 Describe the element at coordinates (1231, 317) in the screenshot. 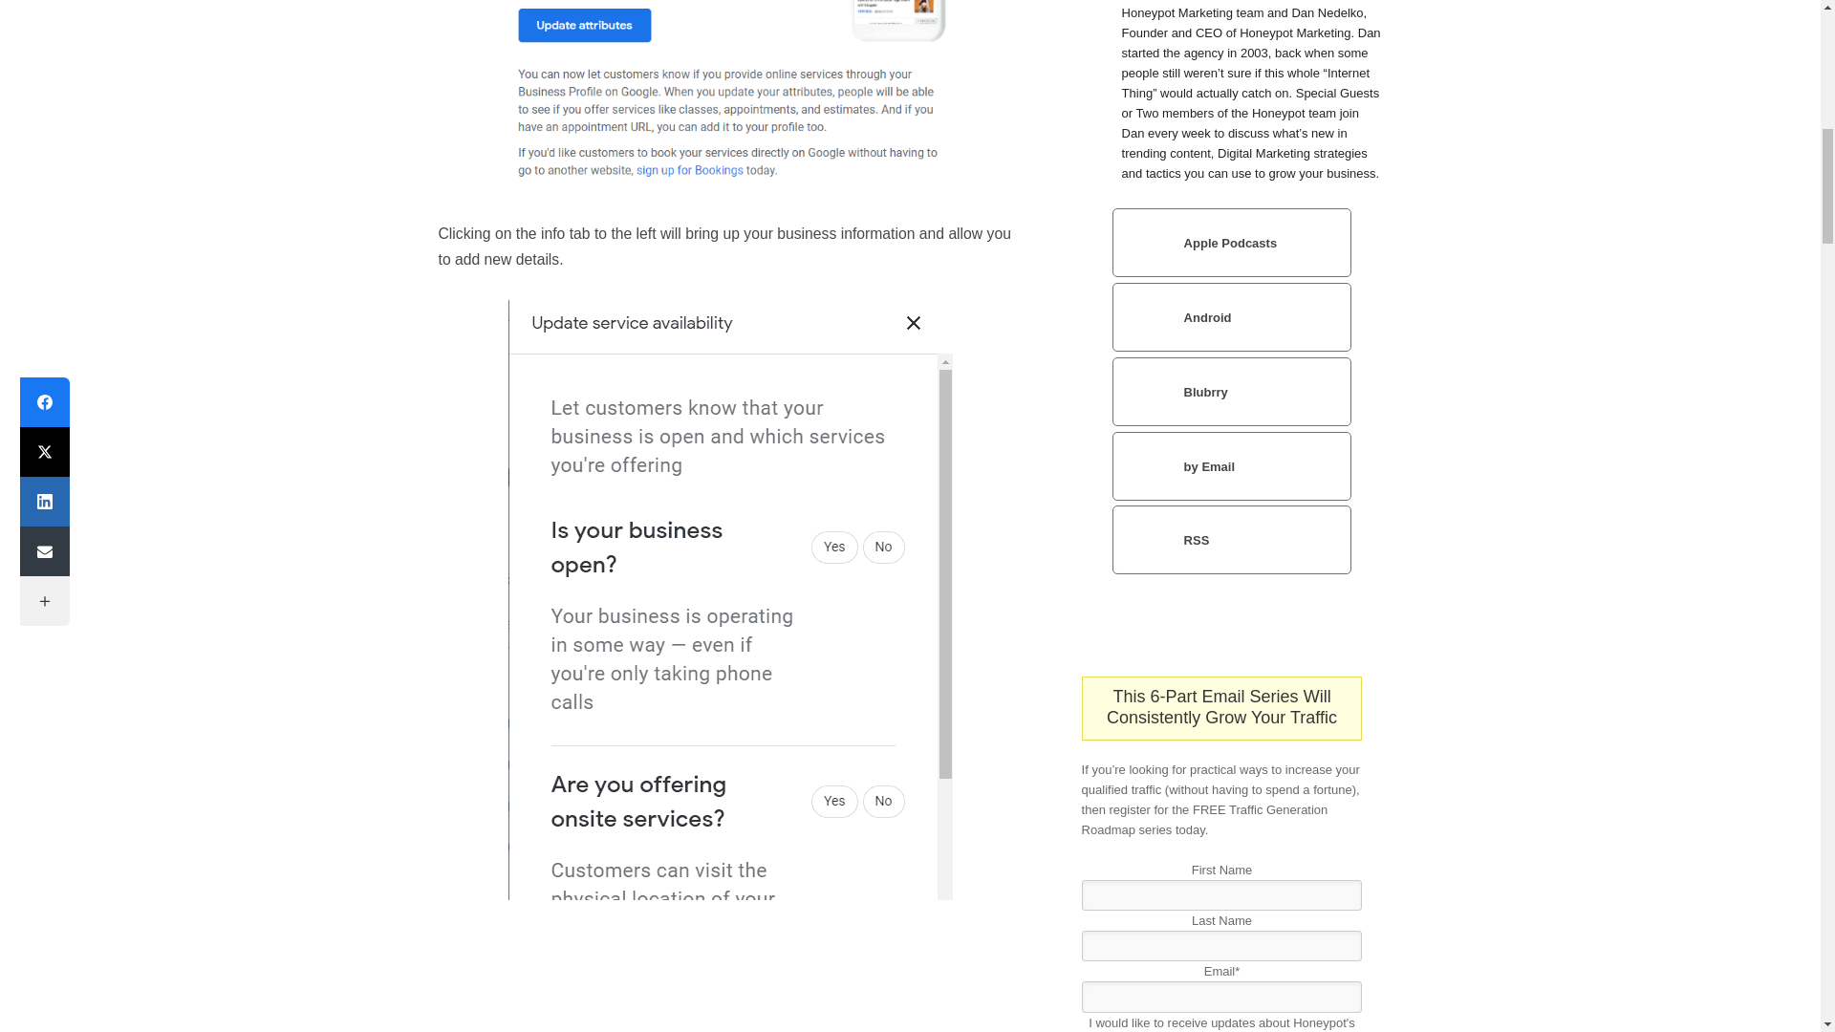

I see `Subscribe on Android` at that location.